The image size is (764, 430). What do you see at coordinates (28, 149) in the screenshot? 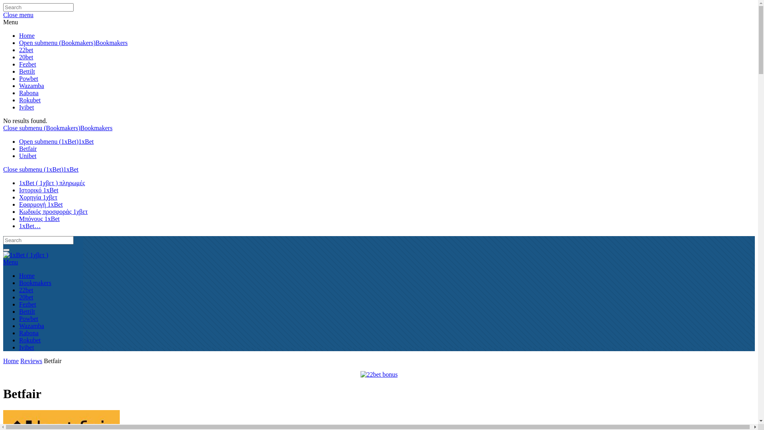
I see `Betfair` at bounding box center [28, 149].